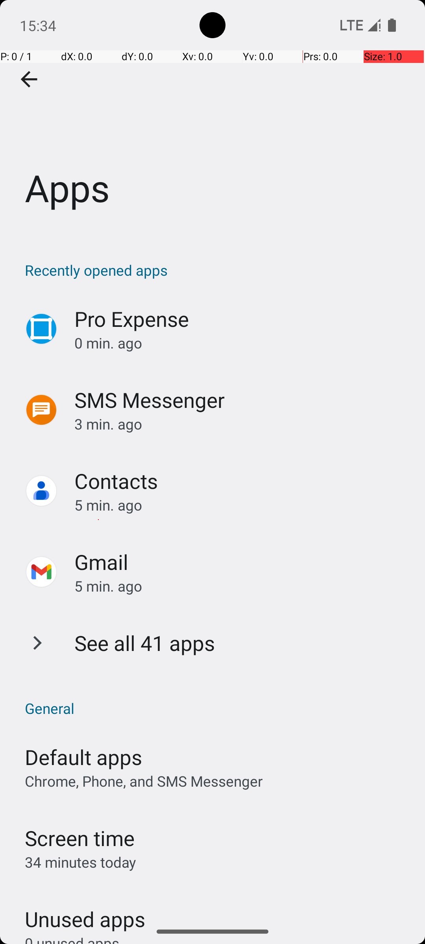 The width and height of the screenshot is (425, 944). What do you see at coordinates (81, 862) in the screenshot?
I see `34 minutes today` at bounding box center [81, 862].